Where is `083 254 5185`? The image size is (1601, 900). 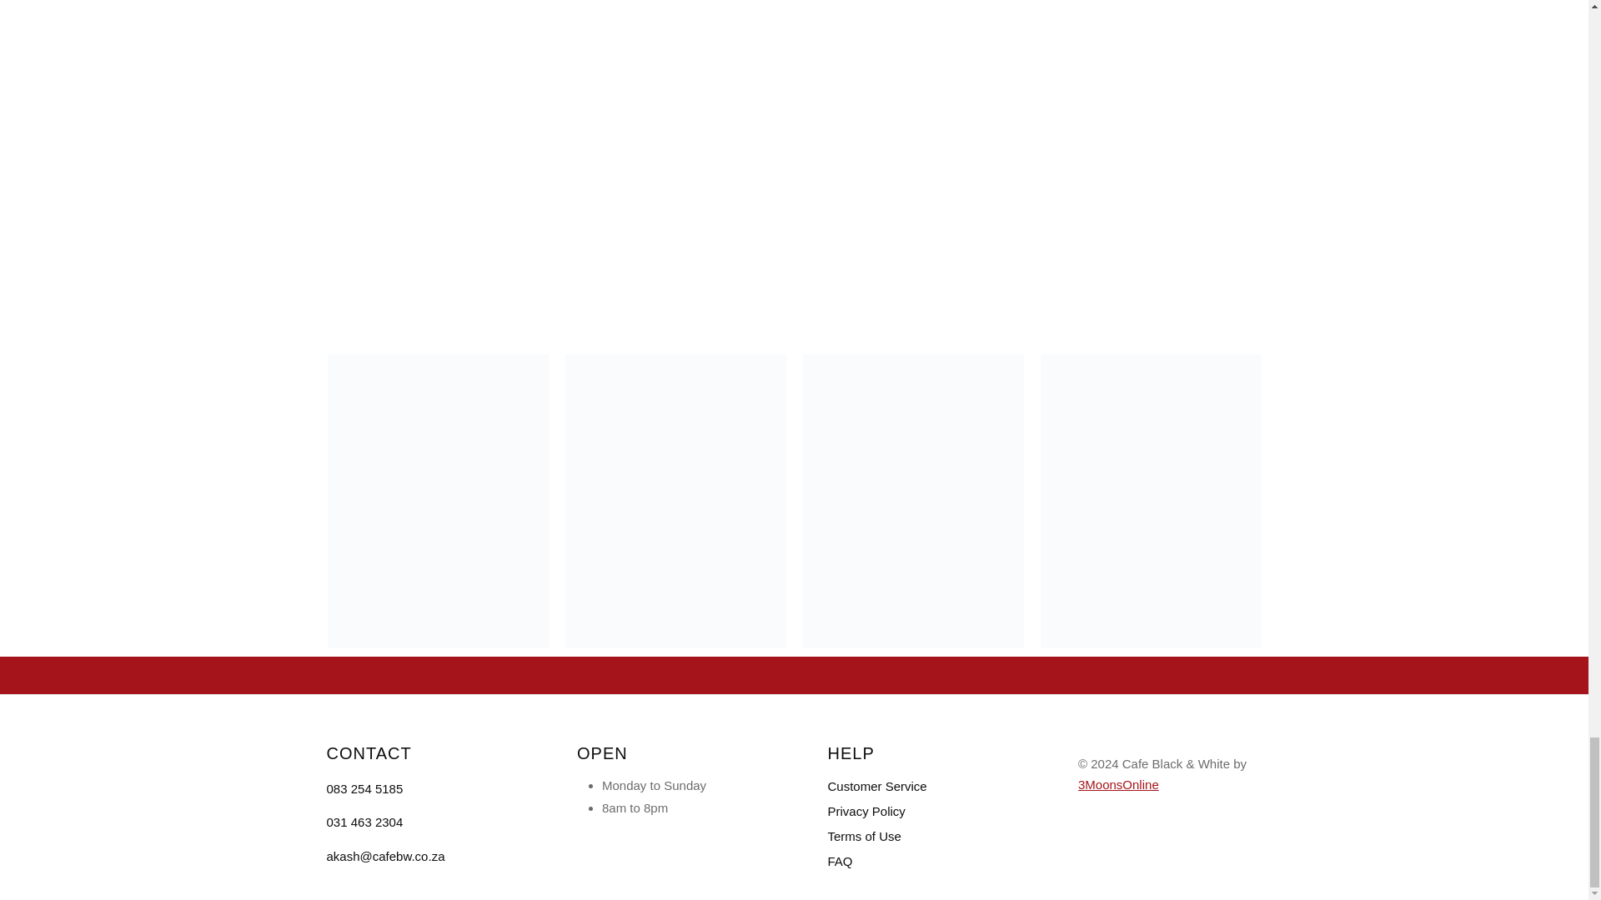
083 254 5185 is located at coordinates (364, 788).